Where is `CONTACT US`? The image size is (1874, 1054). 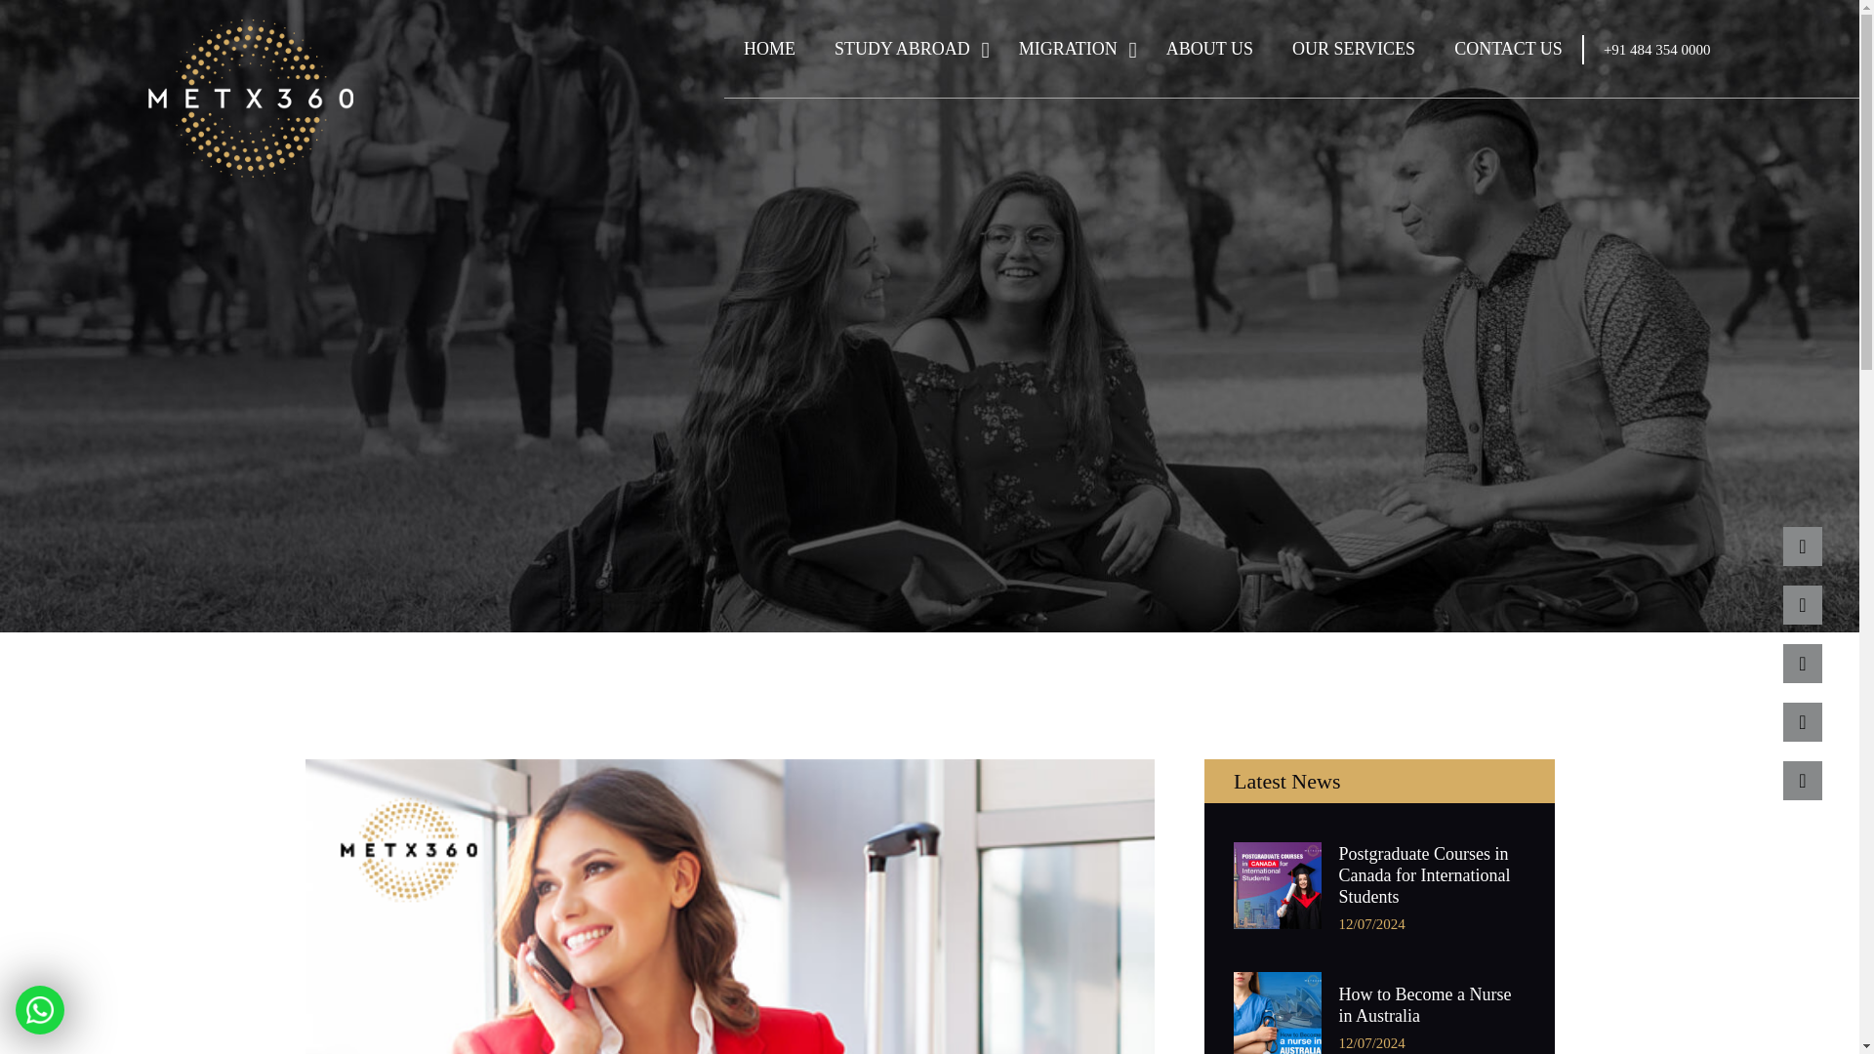
CONTACT US is located at coordinates (1508, 49).